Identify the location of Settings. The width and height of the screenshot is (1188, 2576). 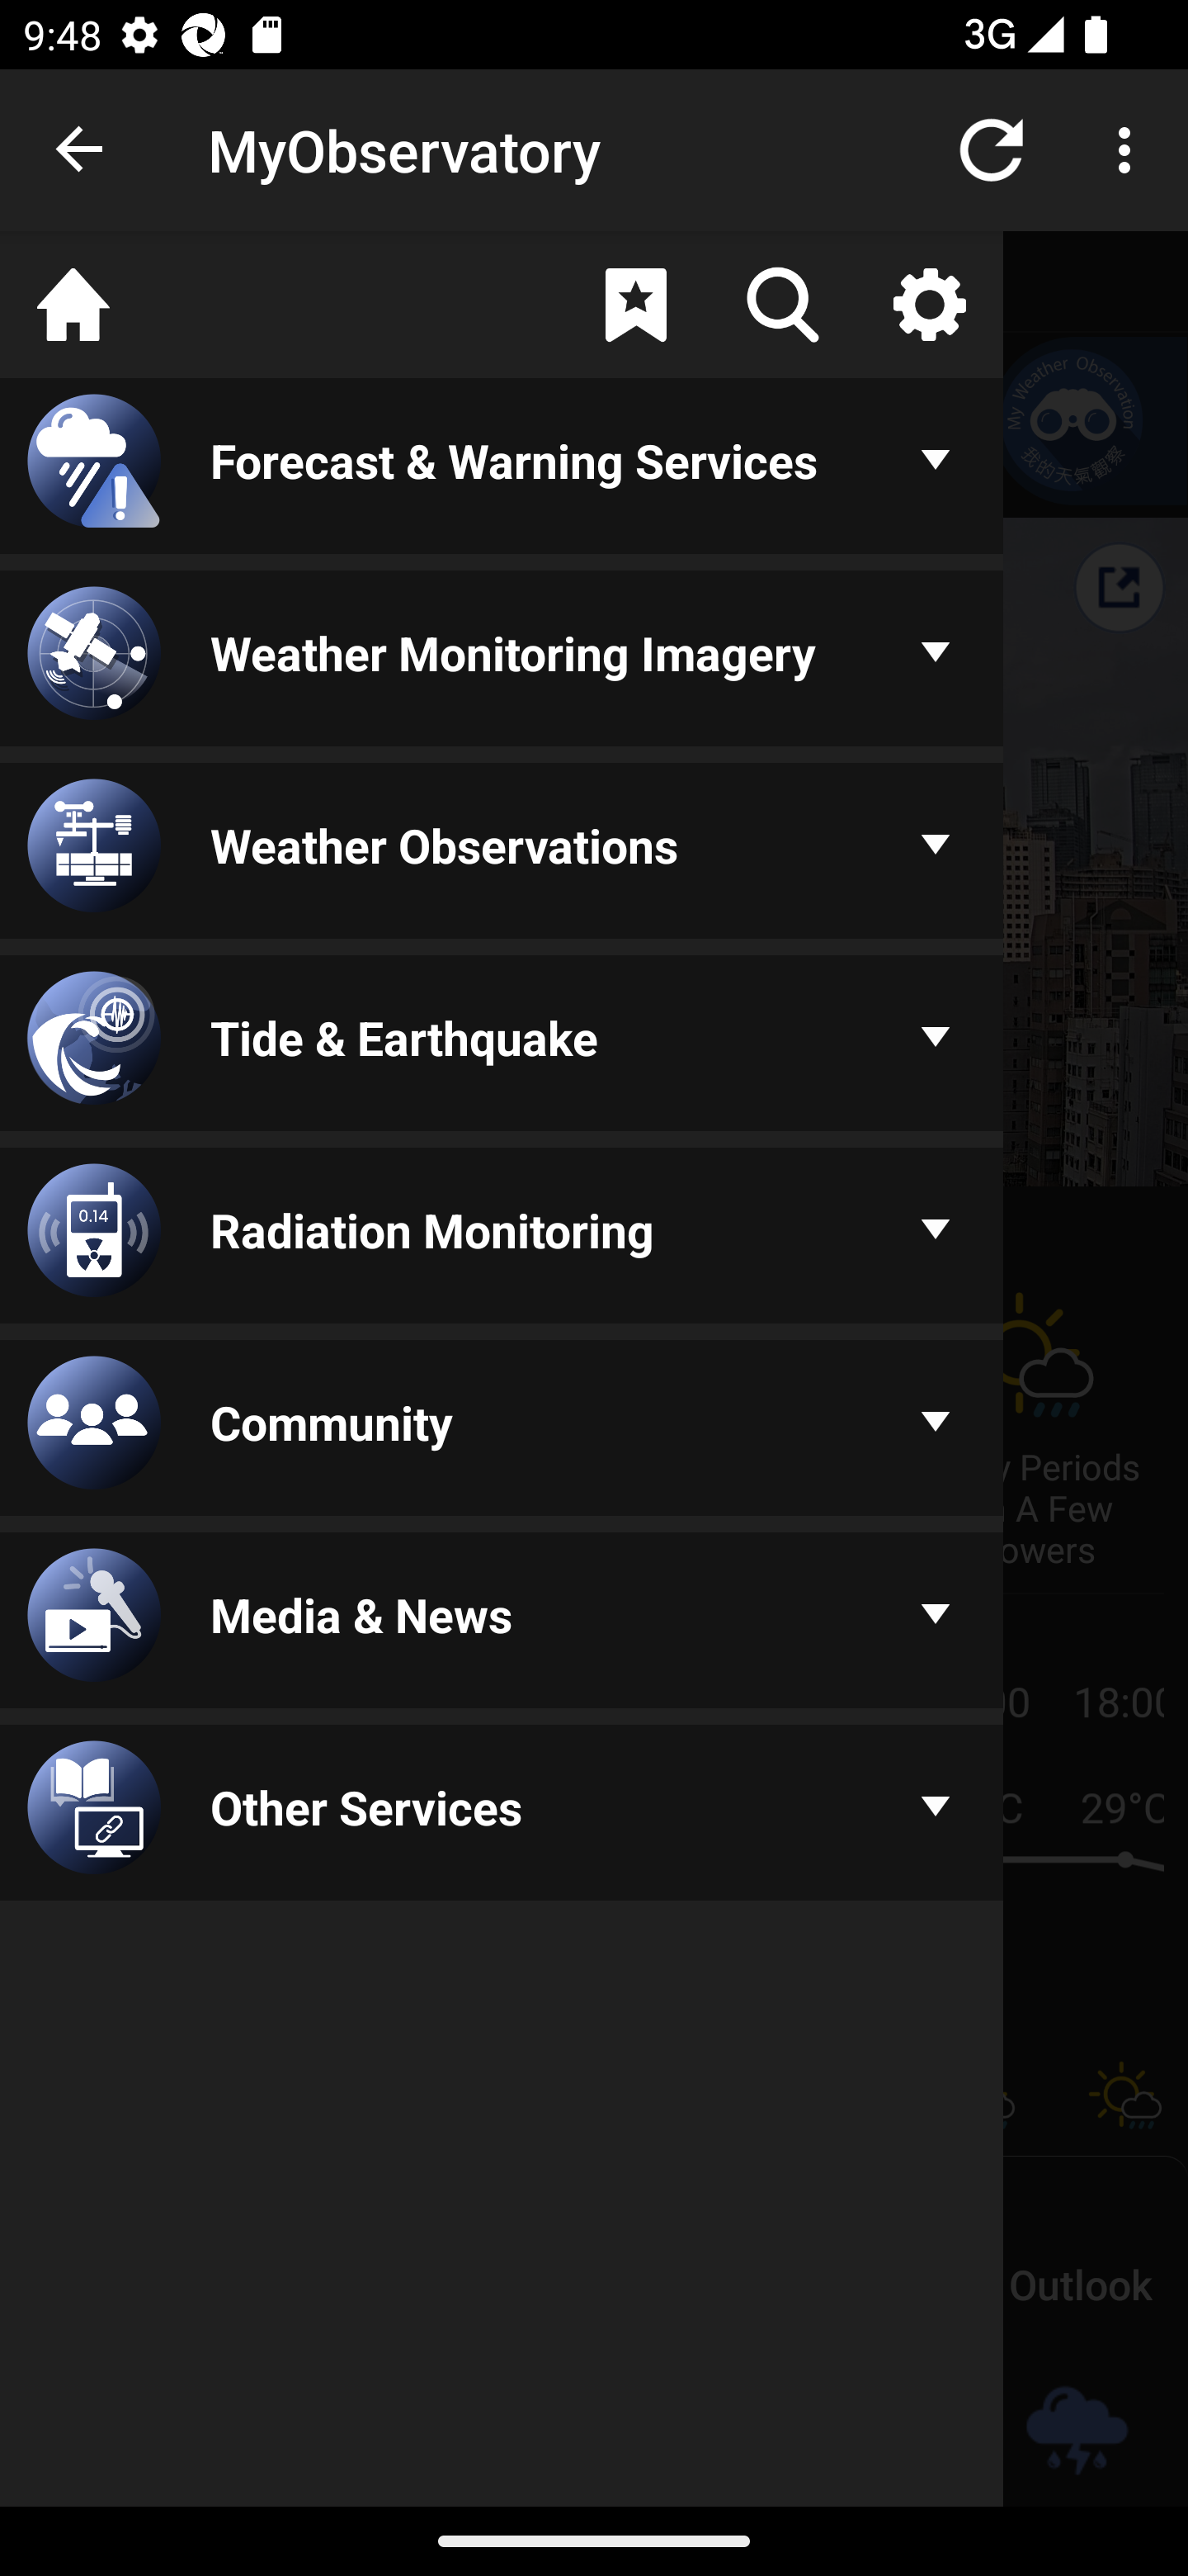
(929, 305).